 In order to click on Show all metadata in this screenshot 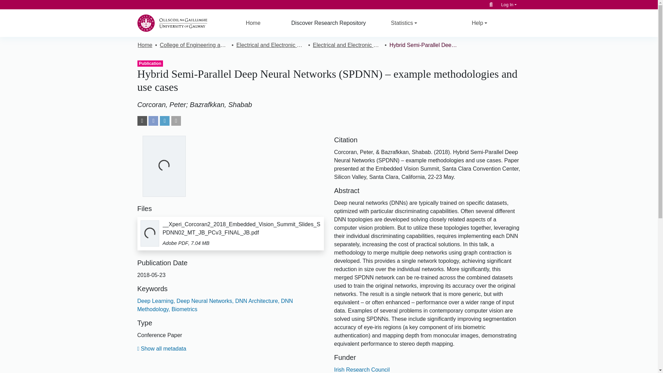, I will do `click(162, 349)`.